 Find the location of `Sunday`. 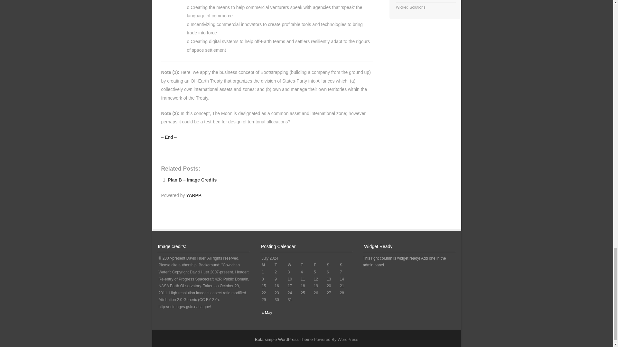

Sunday is located at coordinates (346, 265).